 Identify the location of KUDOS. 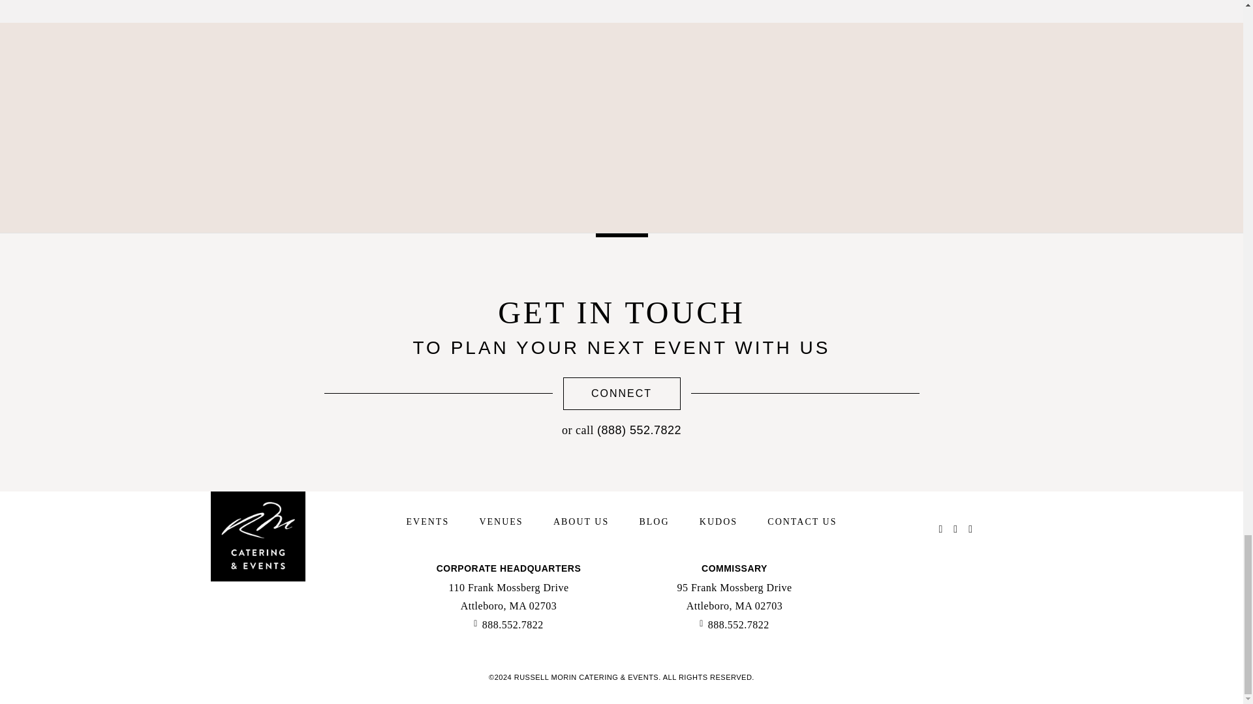
(718, 521).